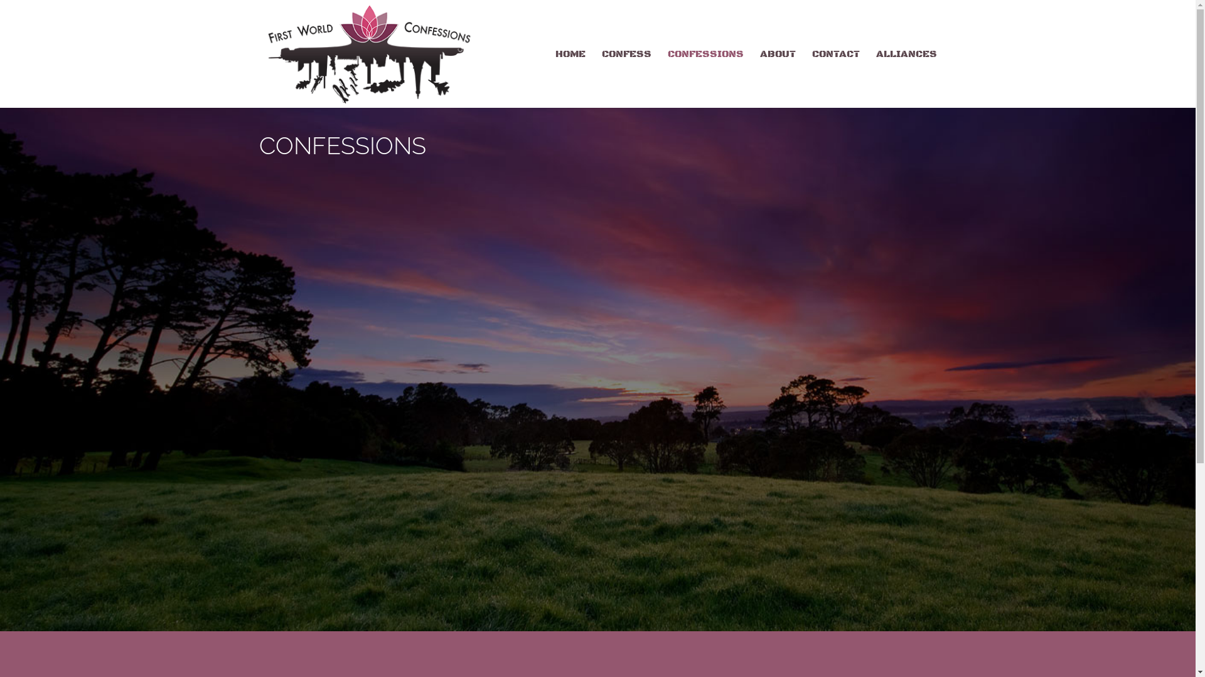 Image resolution: width=1205 pixels, height=677 pixels. Describe the element at coordinates (906, 79) in the screenshot. I see `ALLIANCES` at that location.